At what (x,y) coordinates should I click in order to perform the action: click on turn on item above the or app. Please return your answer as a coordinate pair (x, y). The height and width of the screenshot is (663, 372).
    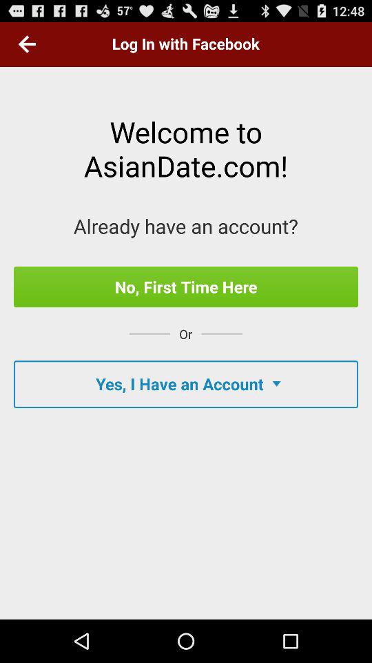
    Looking at the image, I should click on (186, 287).